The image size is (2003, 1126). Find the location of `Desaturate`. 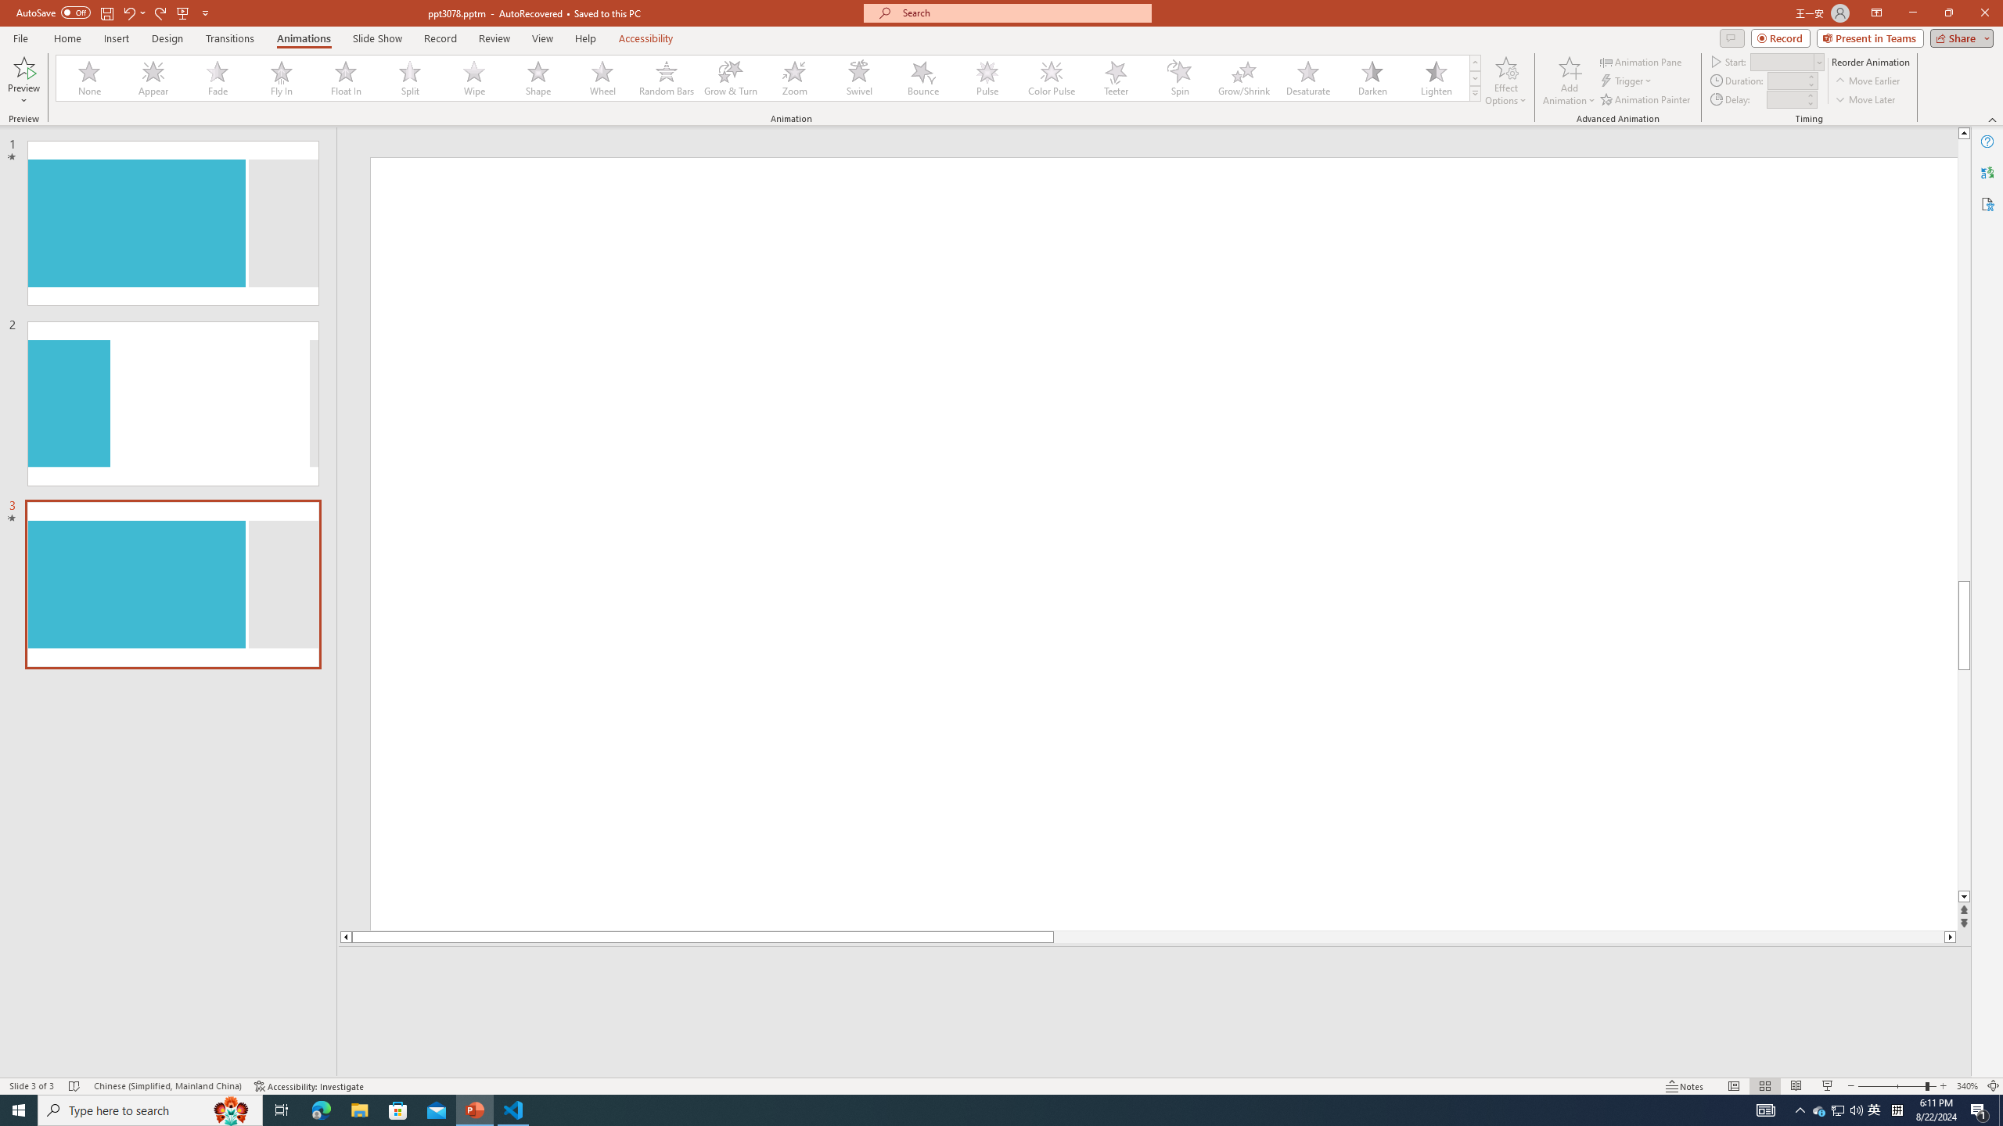

Desaturate is located at coordinates (1307, 78).